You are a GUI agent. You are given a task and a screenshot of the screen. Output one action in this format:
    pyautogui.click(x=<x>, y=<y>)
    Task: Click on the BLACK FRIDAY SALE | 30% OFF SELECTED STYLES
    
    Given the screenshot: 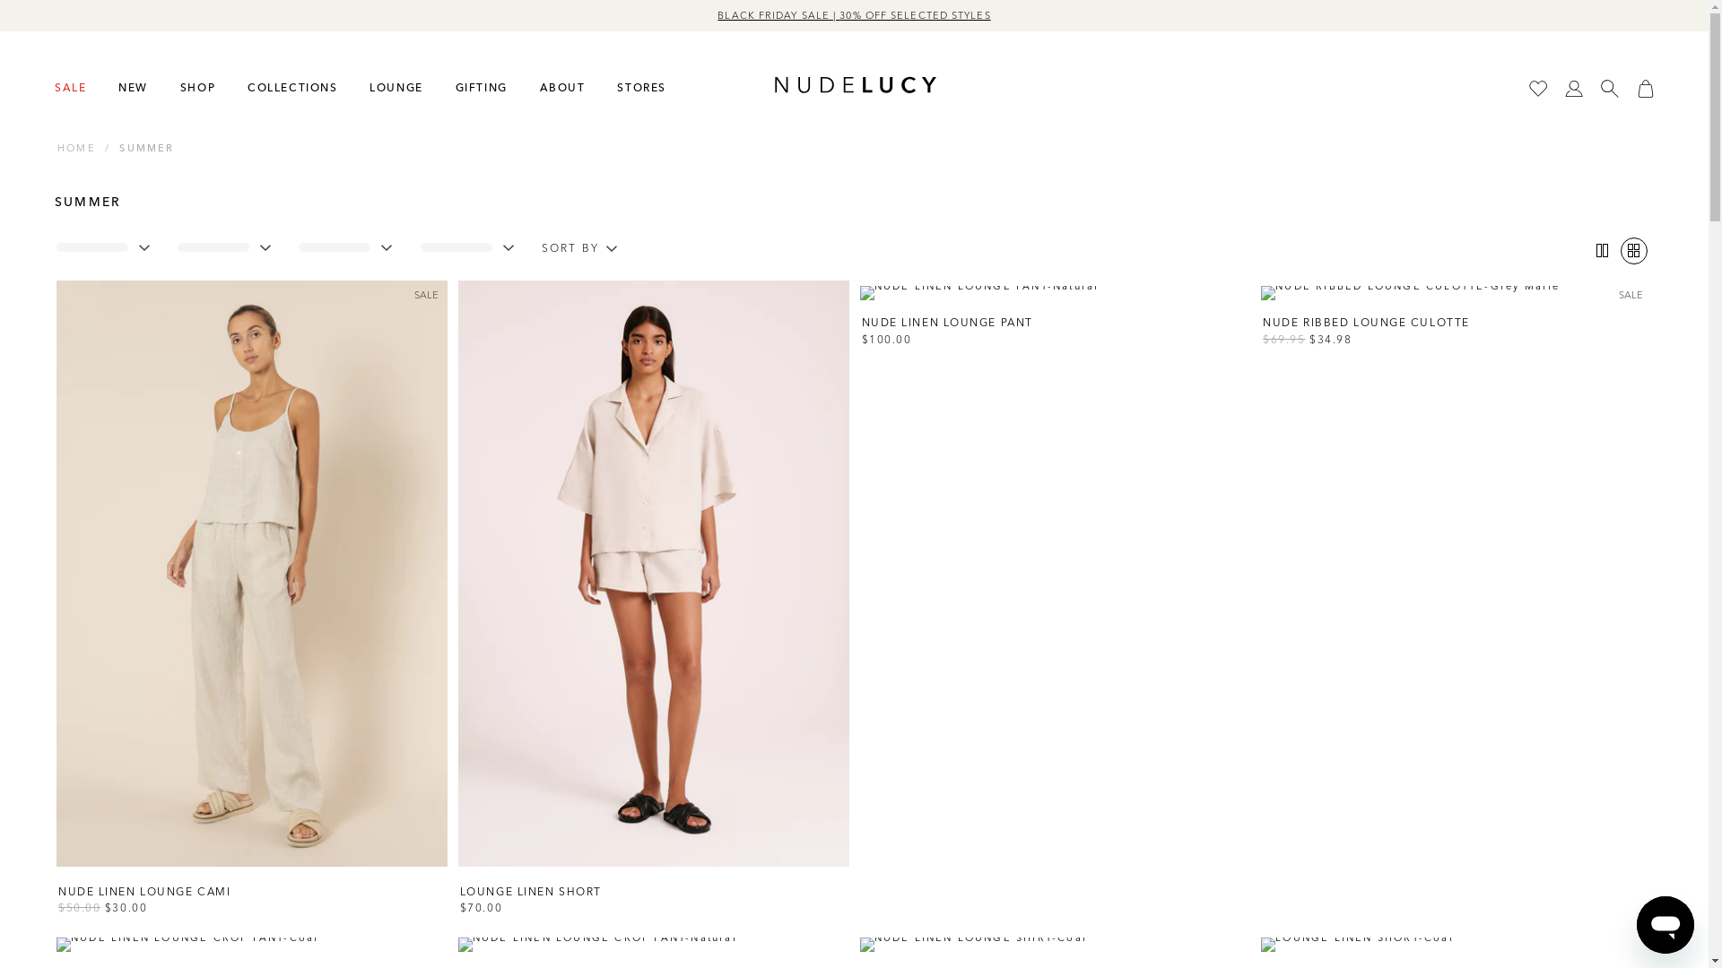 What is the action you would take?
    pyautogui.click(x=854, y=15)
    